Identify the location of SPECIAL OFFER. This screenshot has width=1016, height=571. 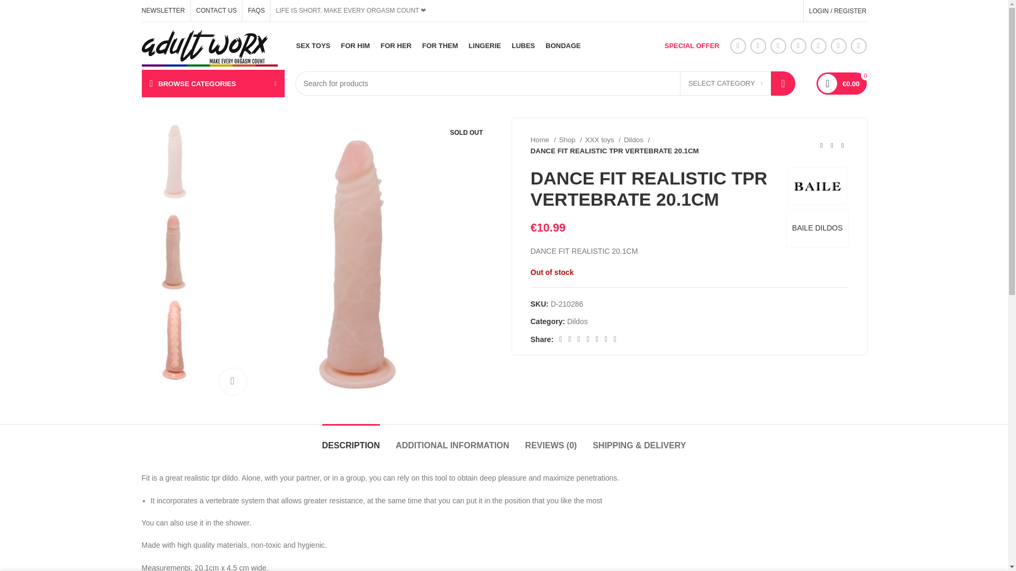
(692, 45).